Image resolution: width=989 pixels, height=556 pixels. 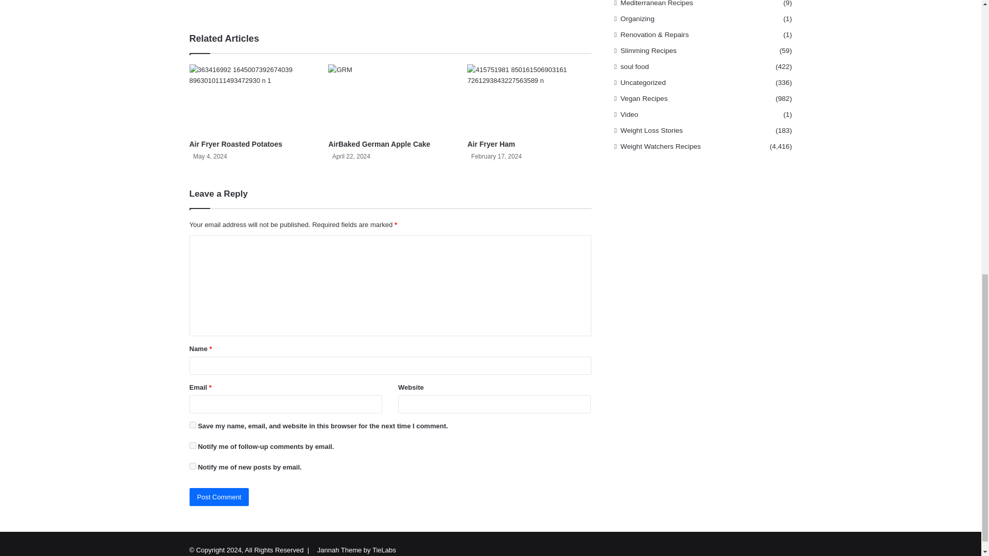 What do you see at coordinates (193, 445) in the screenshot?
I see `subscribe` at bounding box center [193, 445].